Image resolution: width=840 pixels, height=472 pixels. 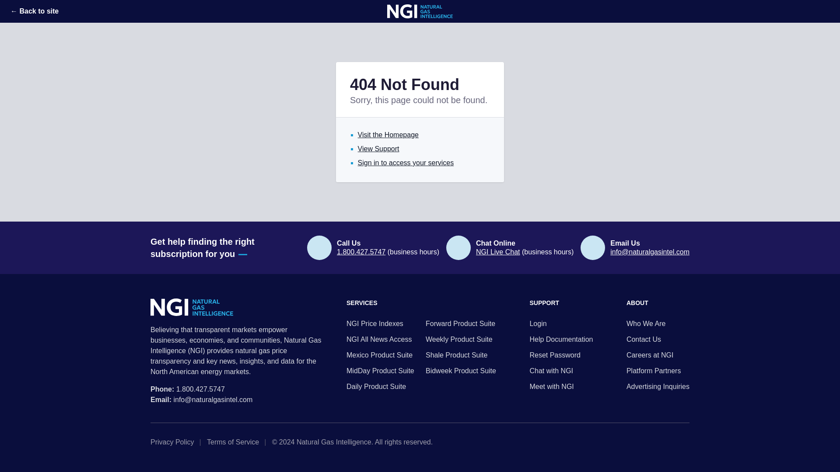 I want to click on 1.800.427.5747, so click(x=200, y=389).